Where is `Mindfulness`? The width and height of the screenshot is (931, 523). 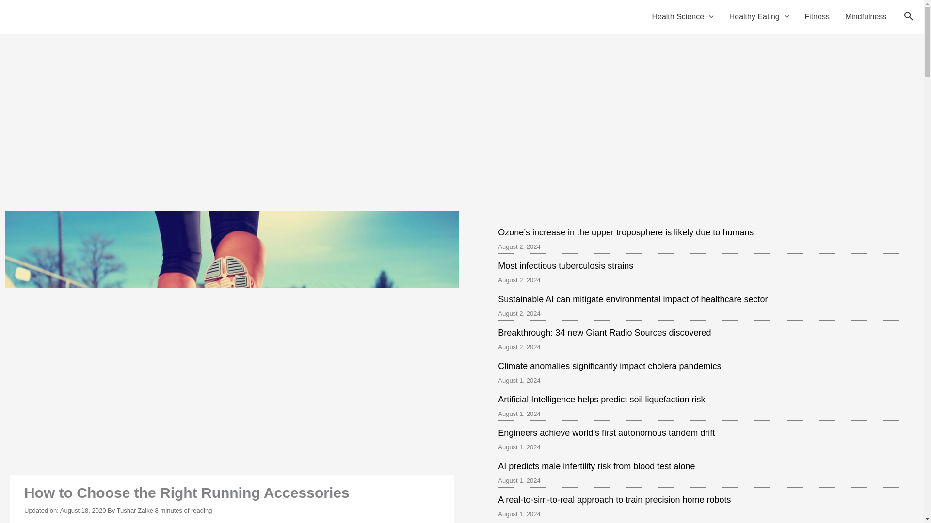
Mindfulness is located at coordinates (865, 17).